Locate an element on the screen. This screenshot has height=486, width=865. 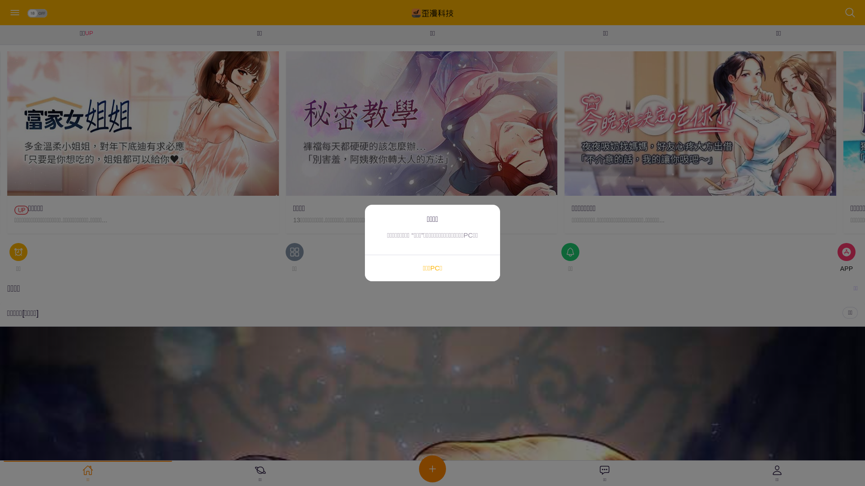
APP is located at coordinates (847, 258).